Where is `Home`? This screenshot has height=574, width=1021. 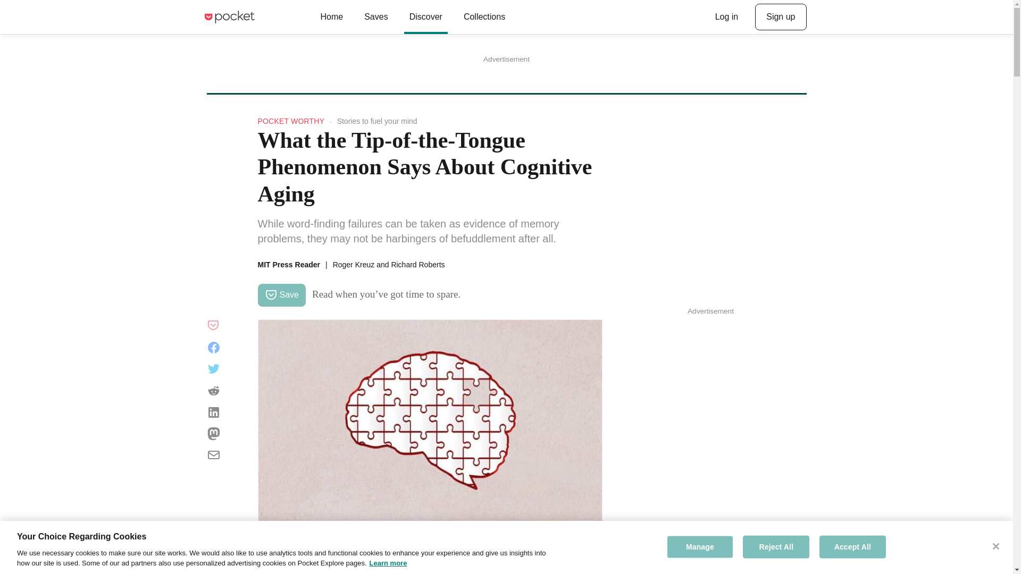 Home is located at coordinates (331, 17).